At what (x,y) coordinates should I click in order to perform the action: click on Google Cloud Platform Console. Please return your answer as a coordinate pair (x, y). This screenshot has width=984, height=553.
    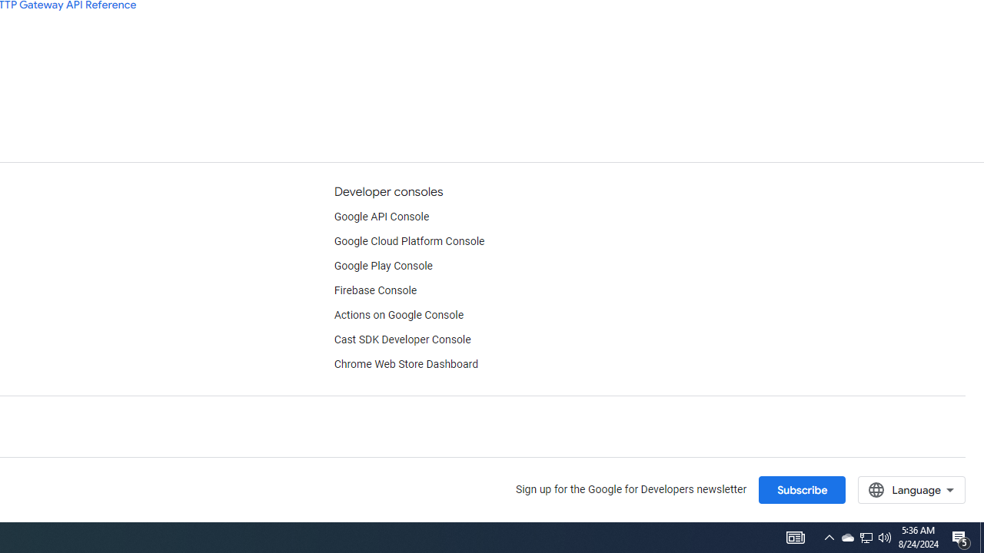
    Looking at the image, I should click on (409, 241).